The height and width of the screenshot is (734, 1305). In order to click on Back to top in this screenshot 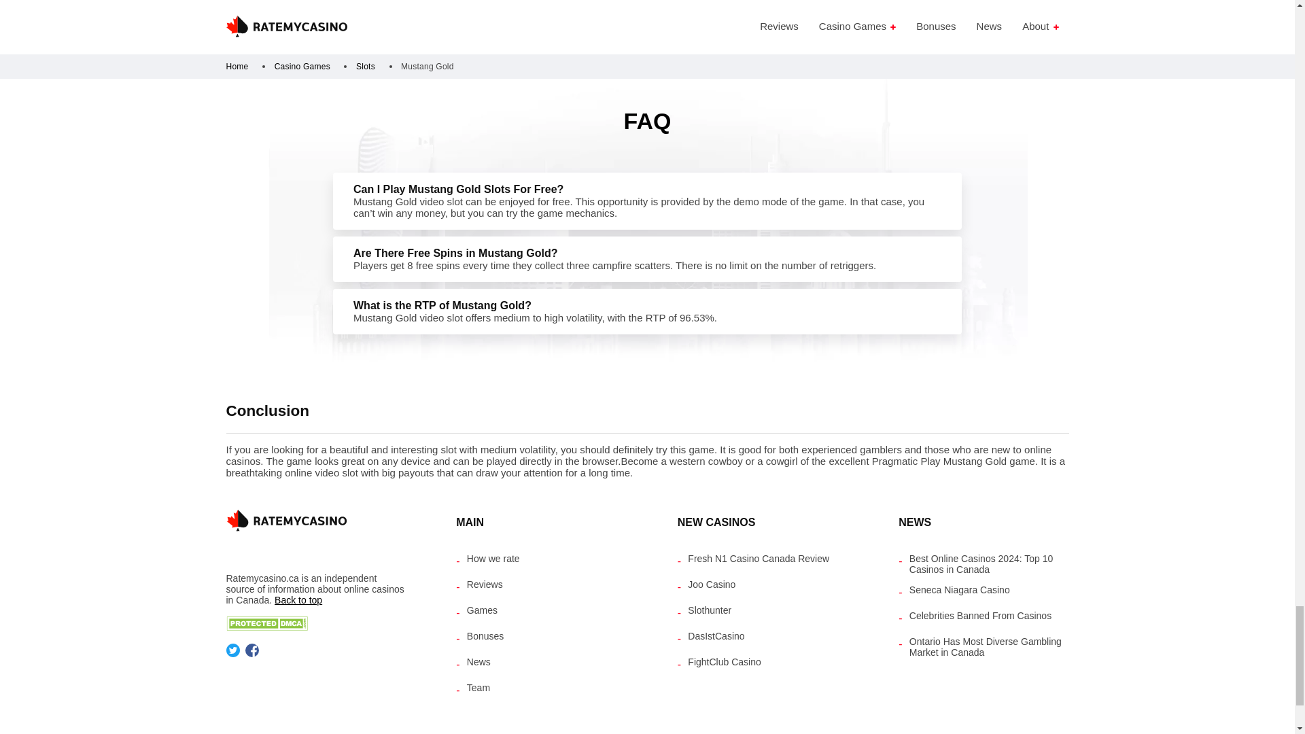, I will do `click(298, 599)`.